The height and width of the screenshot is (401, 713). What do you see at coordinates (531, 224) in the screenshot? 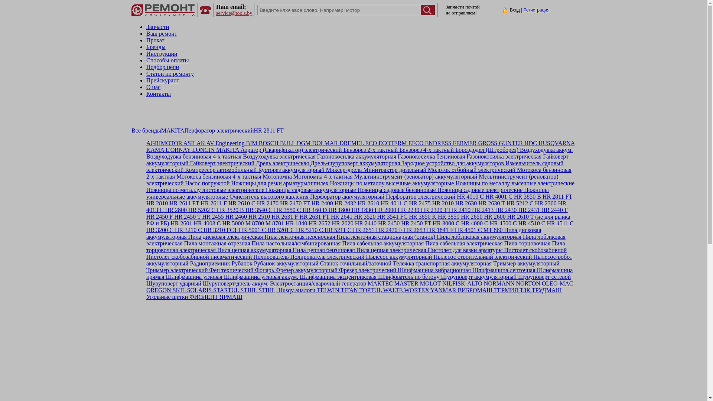
I see `HR 4510 C` at bounding box center [531, 224].